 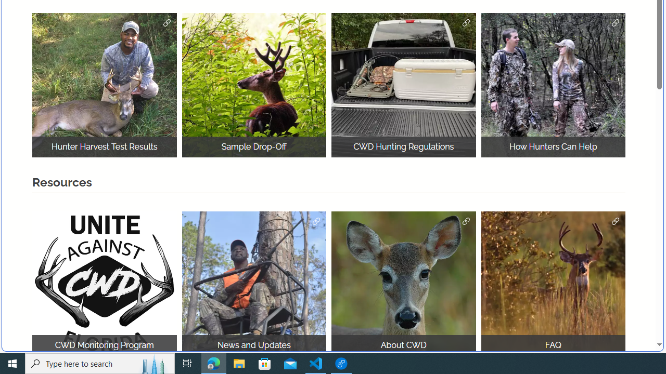 What do you see at coordinates (553, 85) in the screenshot?
I see `Joe Budd WMA` at bounding box center [553, 85].